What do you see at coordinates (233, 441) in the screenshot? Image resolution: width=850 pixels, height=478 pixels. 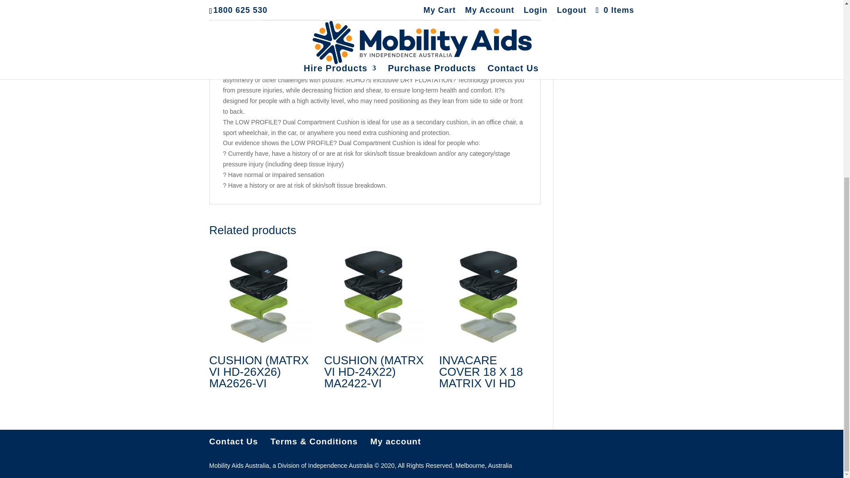 I see `Contact Us` at bounding box center [233, 441].